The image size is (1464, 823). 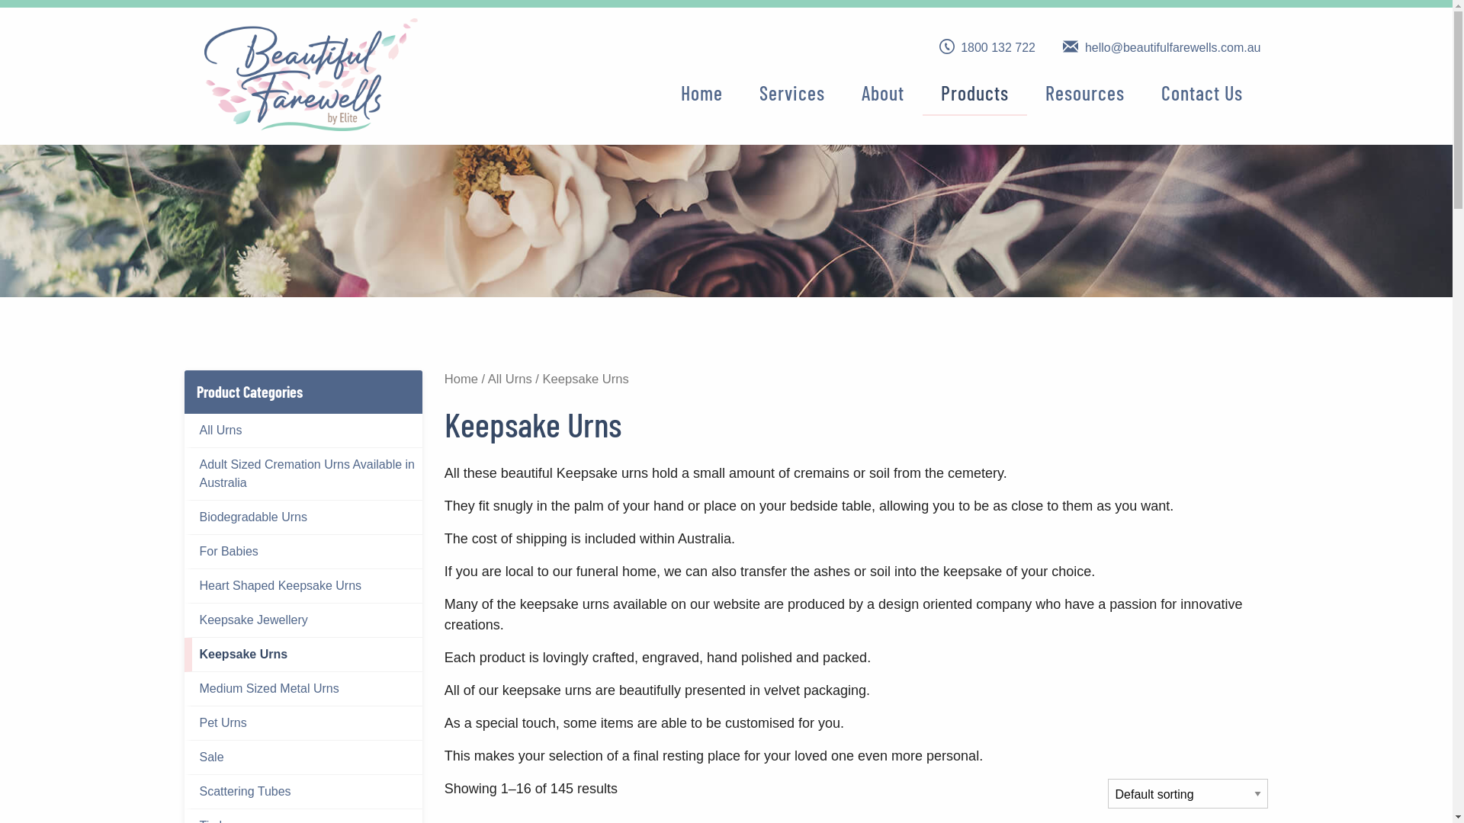 What do you see at coordinates (303, 431) in the screenshot?
I see `All Urns` at bounding box center [303, 431].